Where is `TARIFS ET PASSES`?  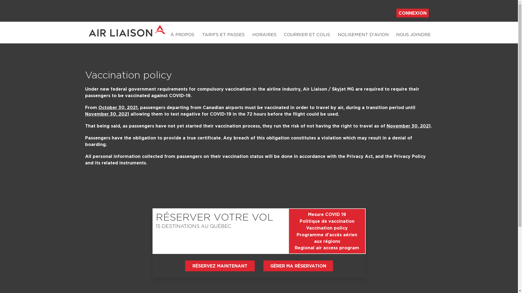
TARIFS ET PASSES is located at coordinates (223, 36).